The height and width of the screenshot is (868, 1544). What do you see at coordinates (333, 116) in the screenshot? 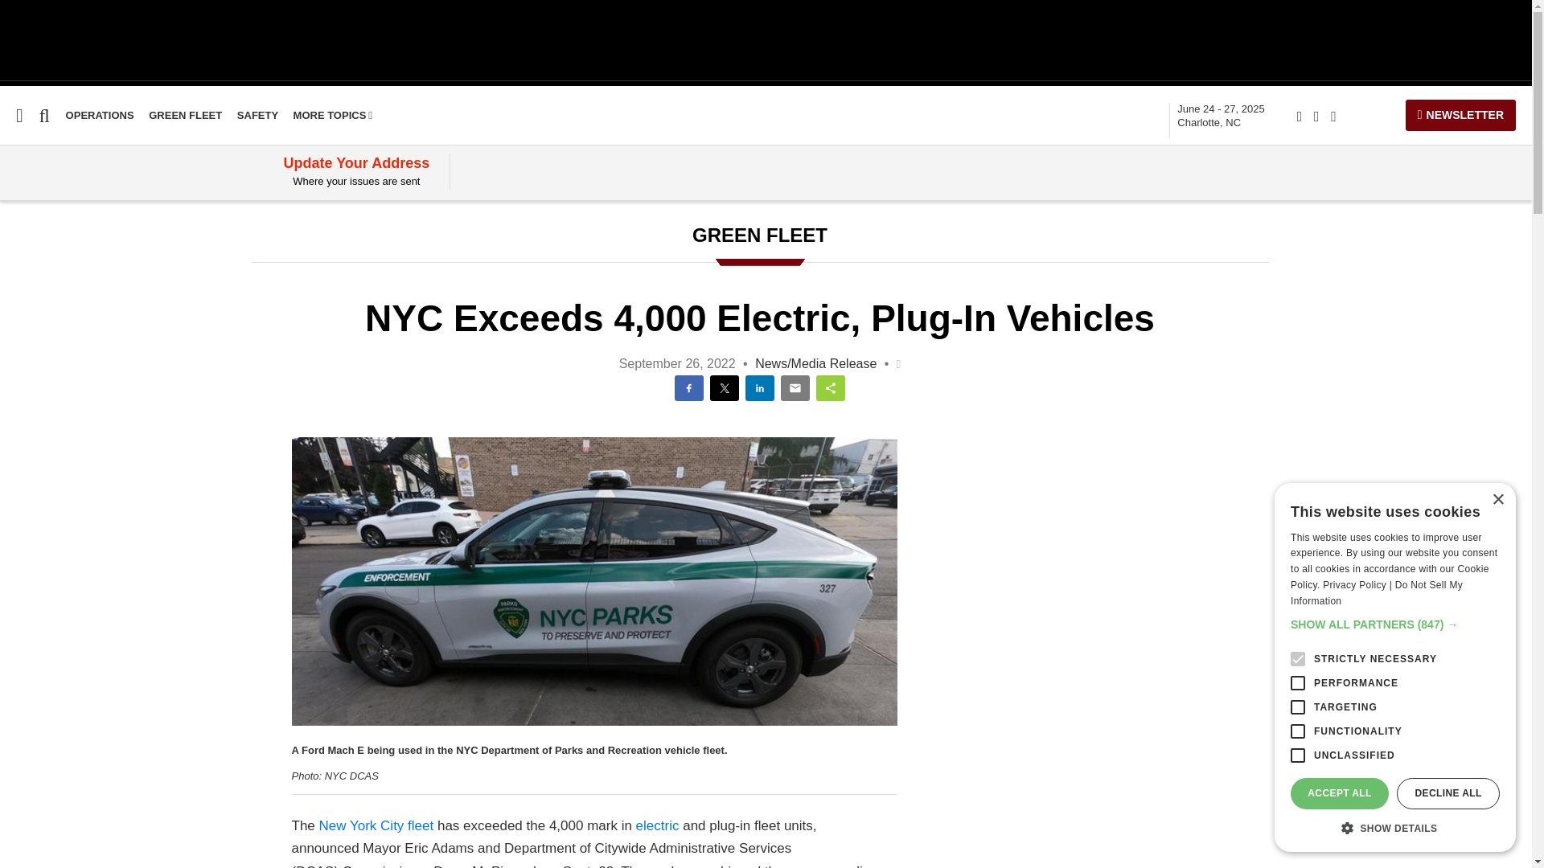
I see `MORE TOPICS` at bounding box center [333, 116].